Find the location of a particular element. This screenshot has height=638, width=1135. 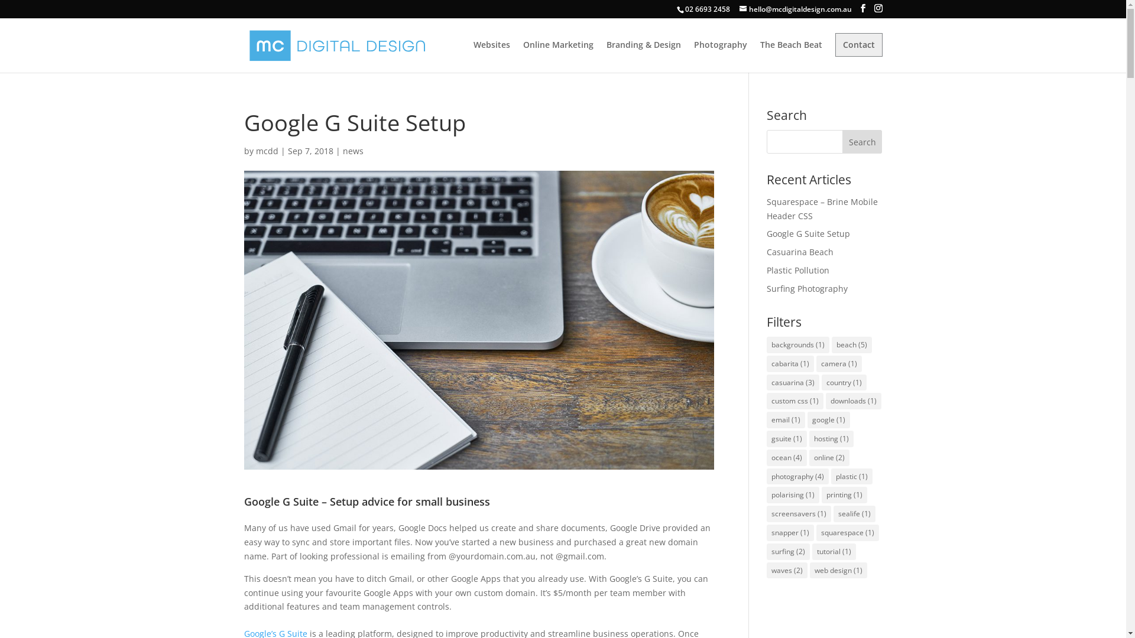

Online Marketing is located at coordinates (557, 57).